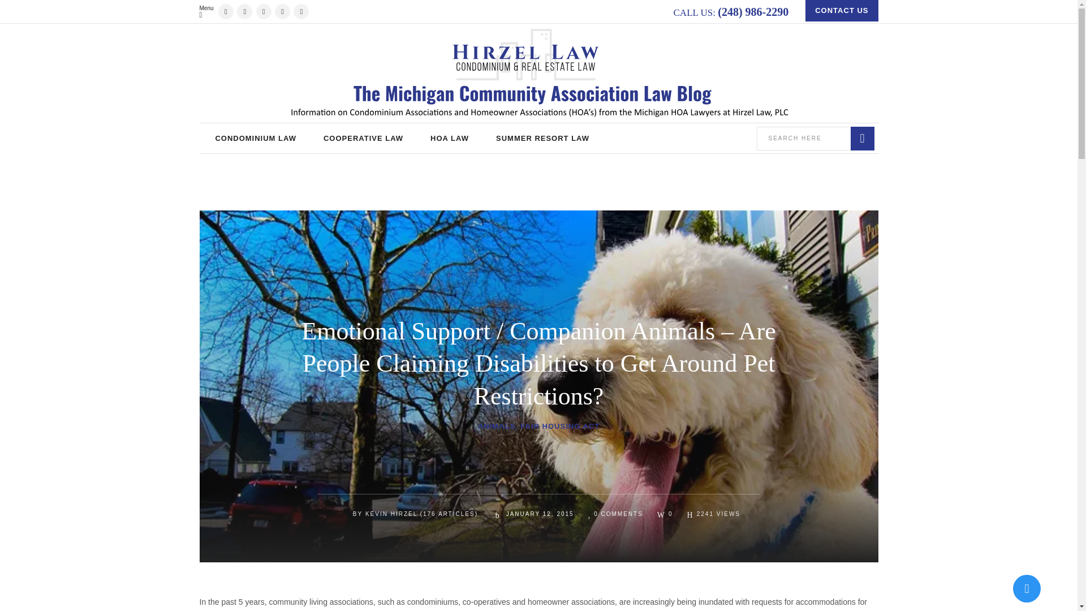  What do you see at coordinates (255, 138) in the screenshot?
I see `CONDOMINIUM LAW` at bounding box center [255, 138].